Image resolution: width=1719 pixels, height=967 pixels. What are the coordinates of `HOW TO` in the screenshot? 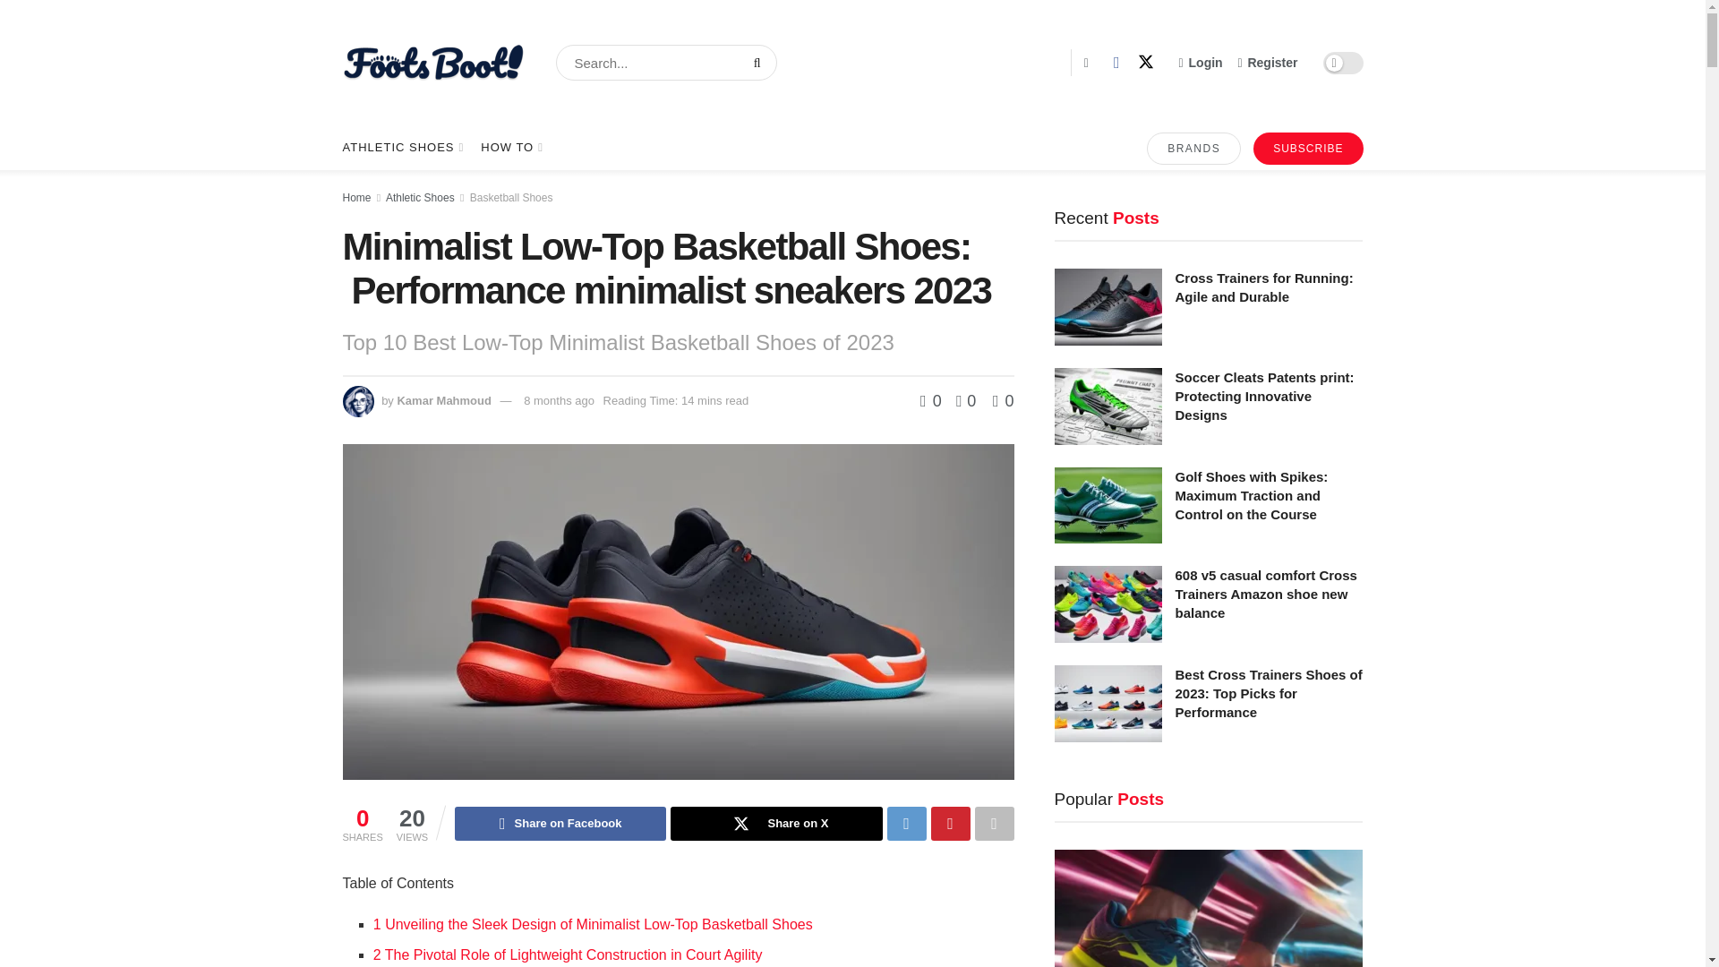 It's located at (510, 148).